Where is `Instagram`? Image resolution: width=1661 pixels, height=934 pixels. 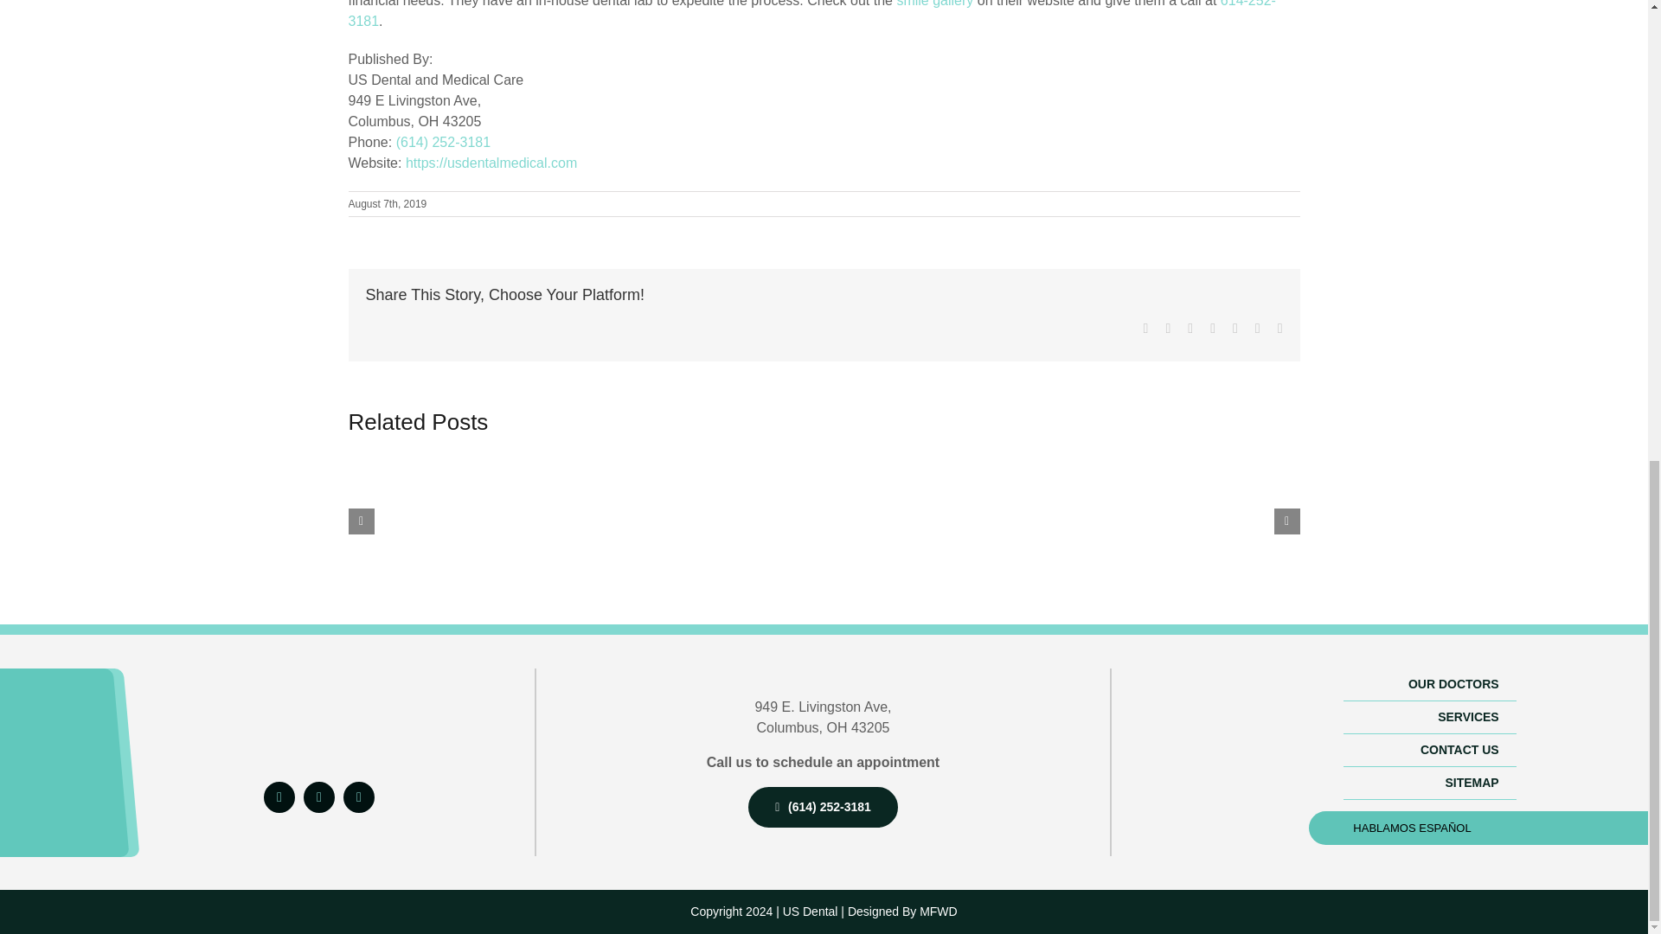 Instagram is located at coordinates (359, 796).